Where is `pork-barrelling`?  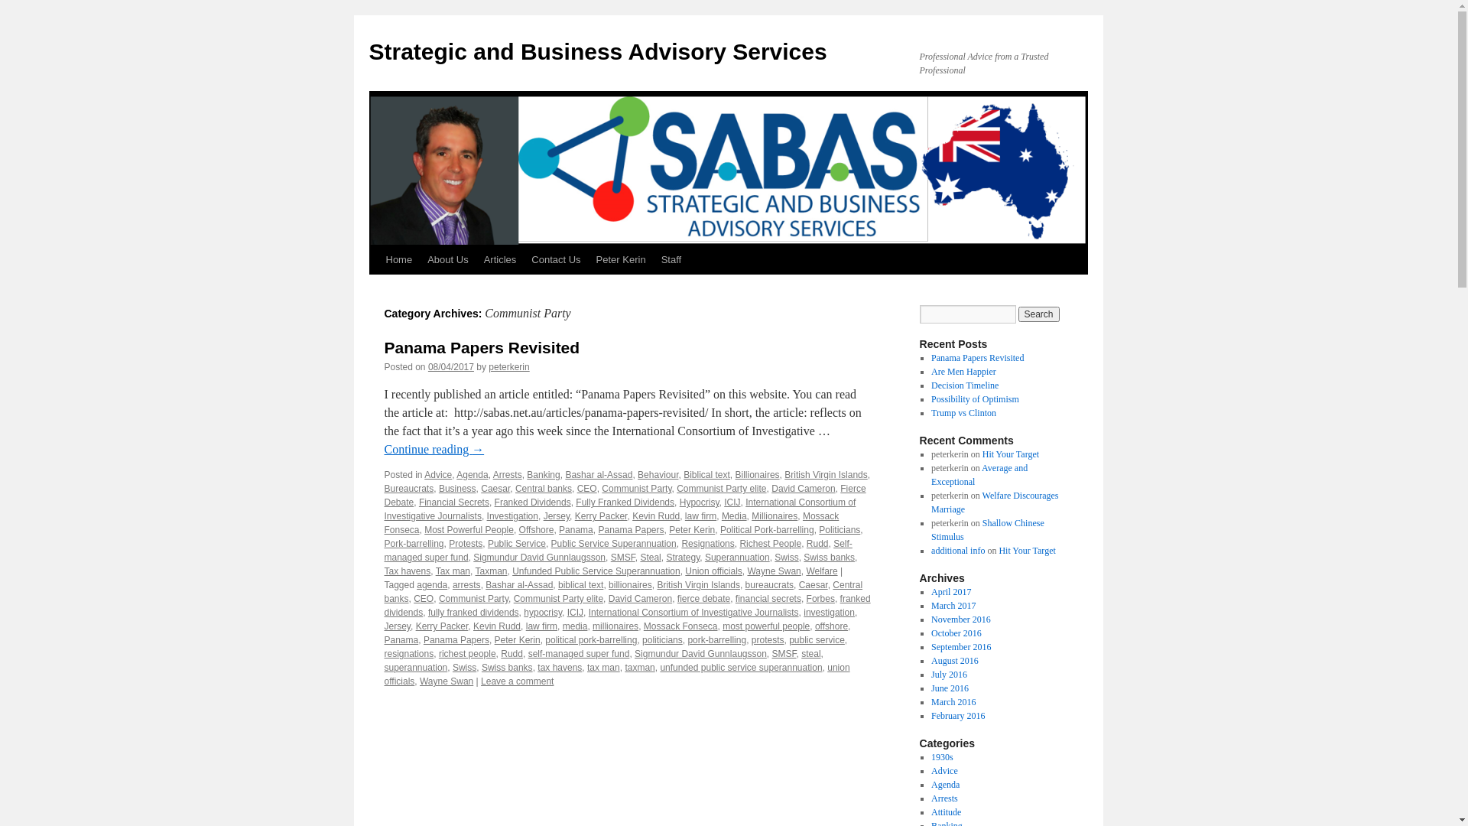 pork-barrelling is located at coordinates (717, 640).